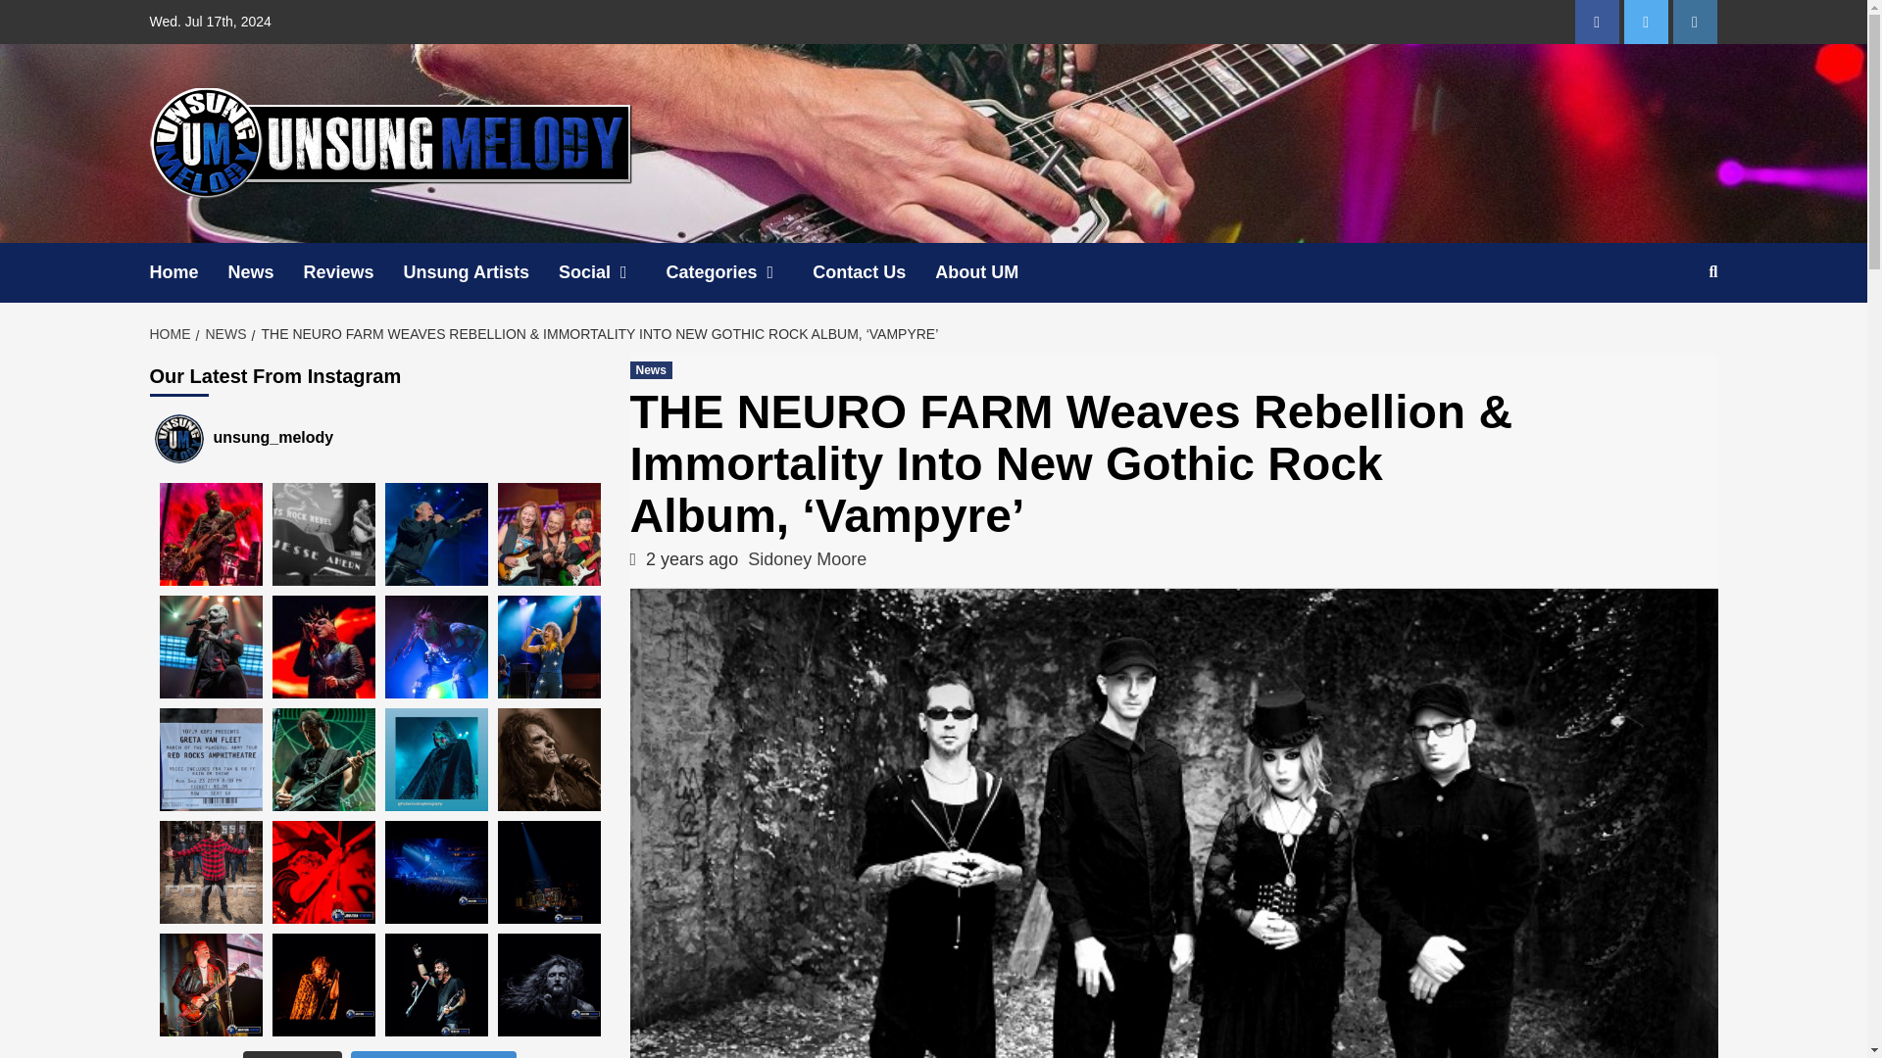 The image size is (1882, 1058). What do you see at coordinates (739, 272) in the screenshot?
I see `Categories` at bounding box center [739, 272].